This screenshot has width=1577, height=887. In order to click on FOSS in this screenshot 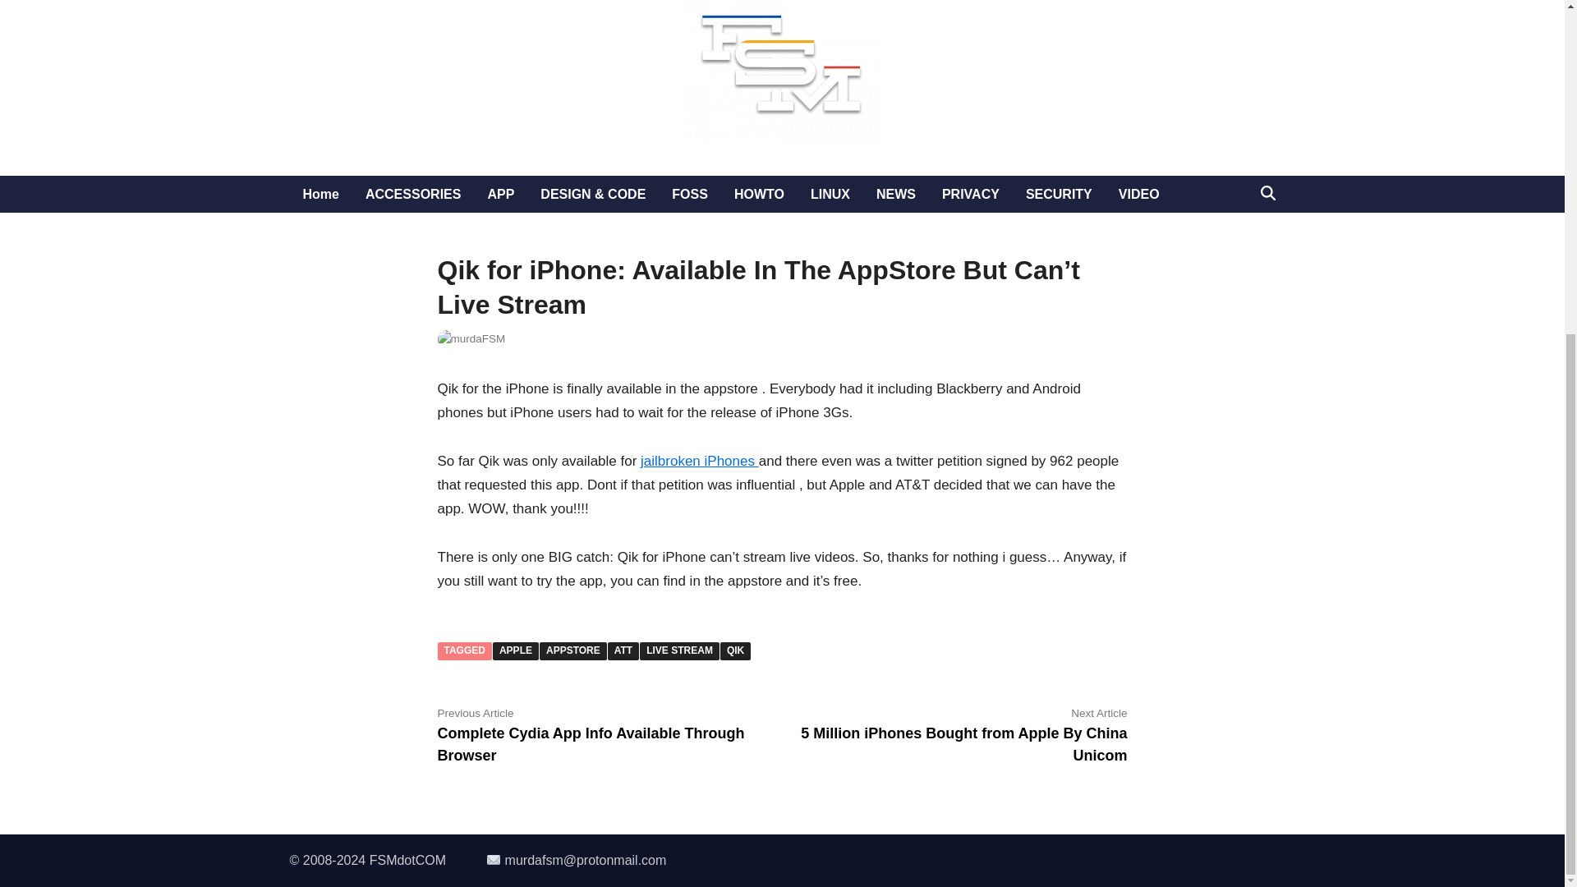, I will do `click(690, 194)`.